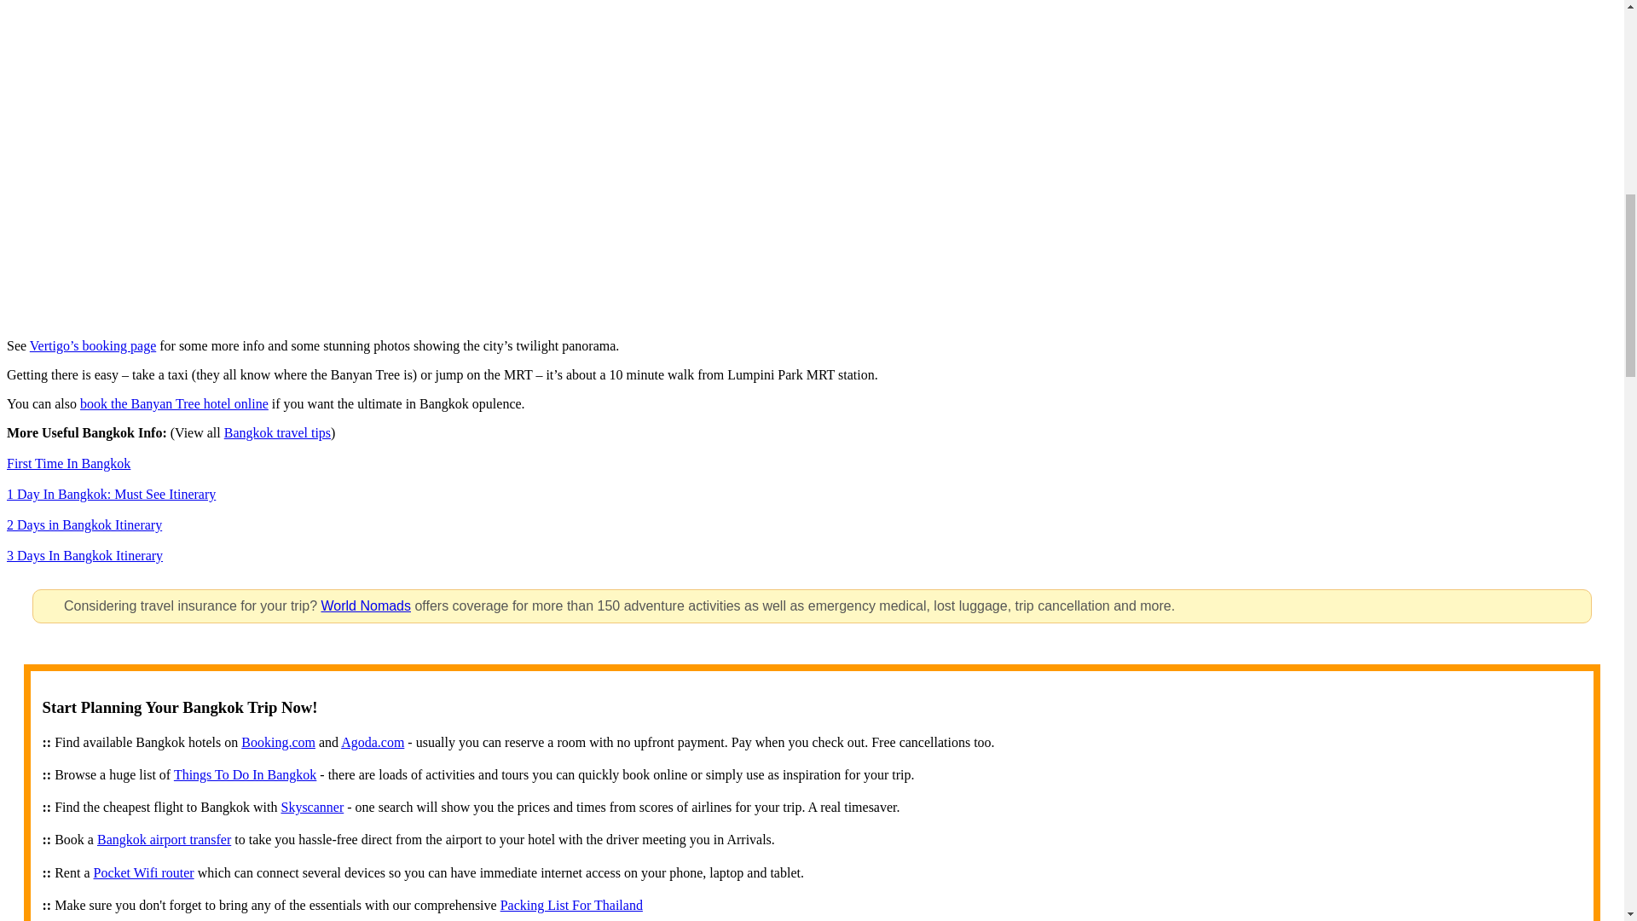  Describe the element at coordinates (143, 873) in the screenshot. I see `Pocket Wifi router` at that location.